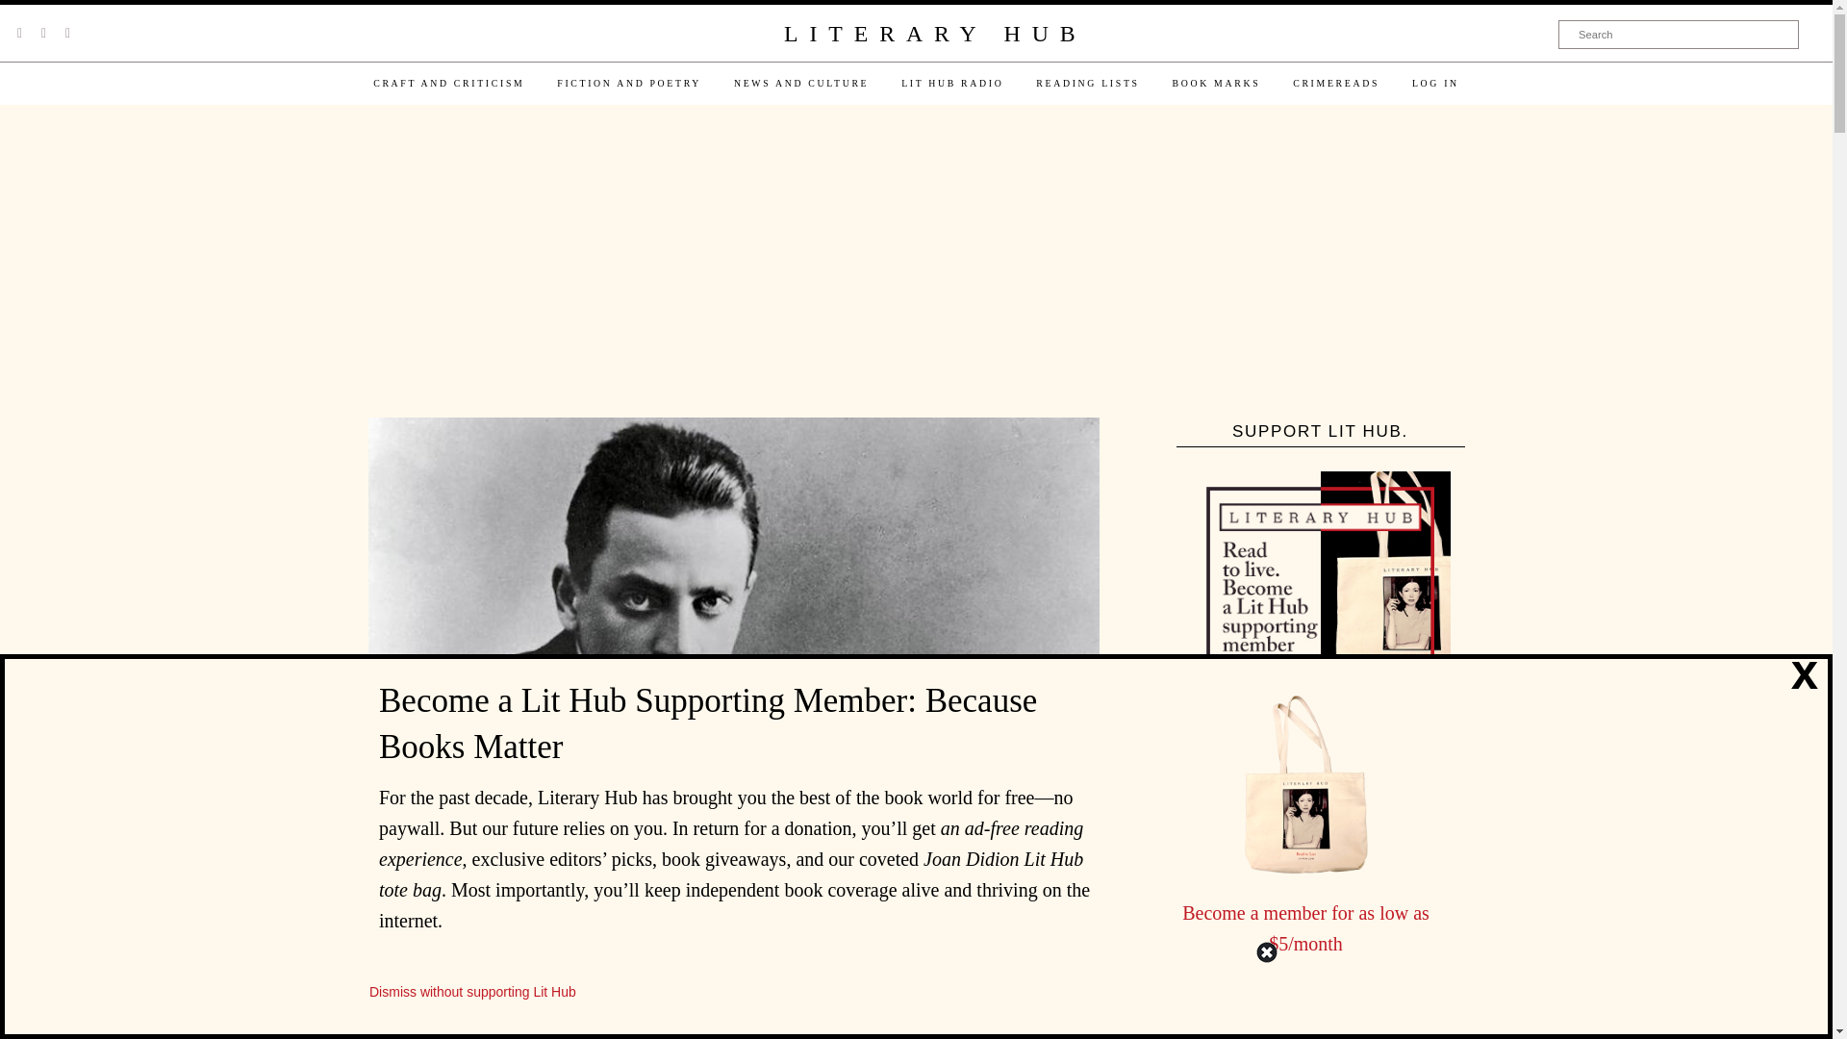 This screenshot has height=1039, width=1847. Describe the element at coordinates (19, 33) in the screenshot. I see `Twitter` at that location.